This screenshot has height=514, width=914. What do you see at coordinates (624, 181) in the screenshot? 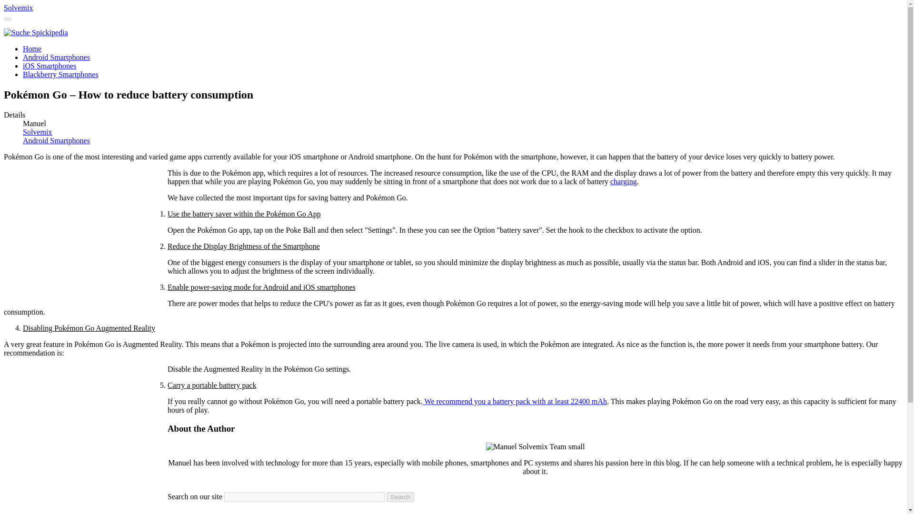
I see `Have a look on these chargers for your smartphone` at bounding box center [624, 181].